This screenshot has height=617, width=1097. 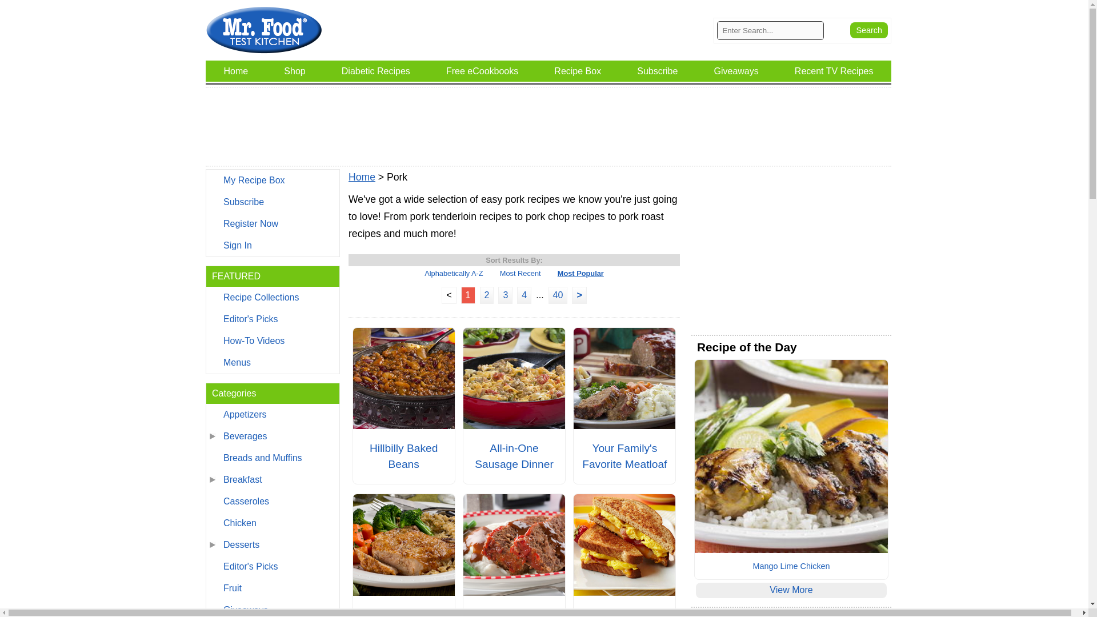 I want to click on Register Now, so click(x=272, y=224).